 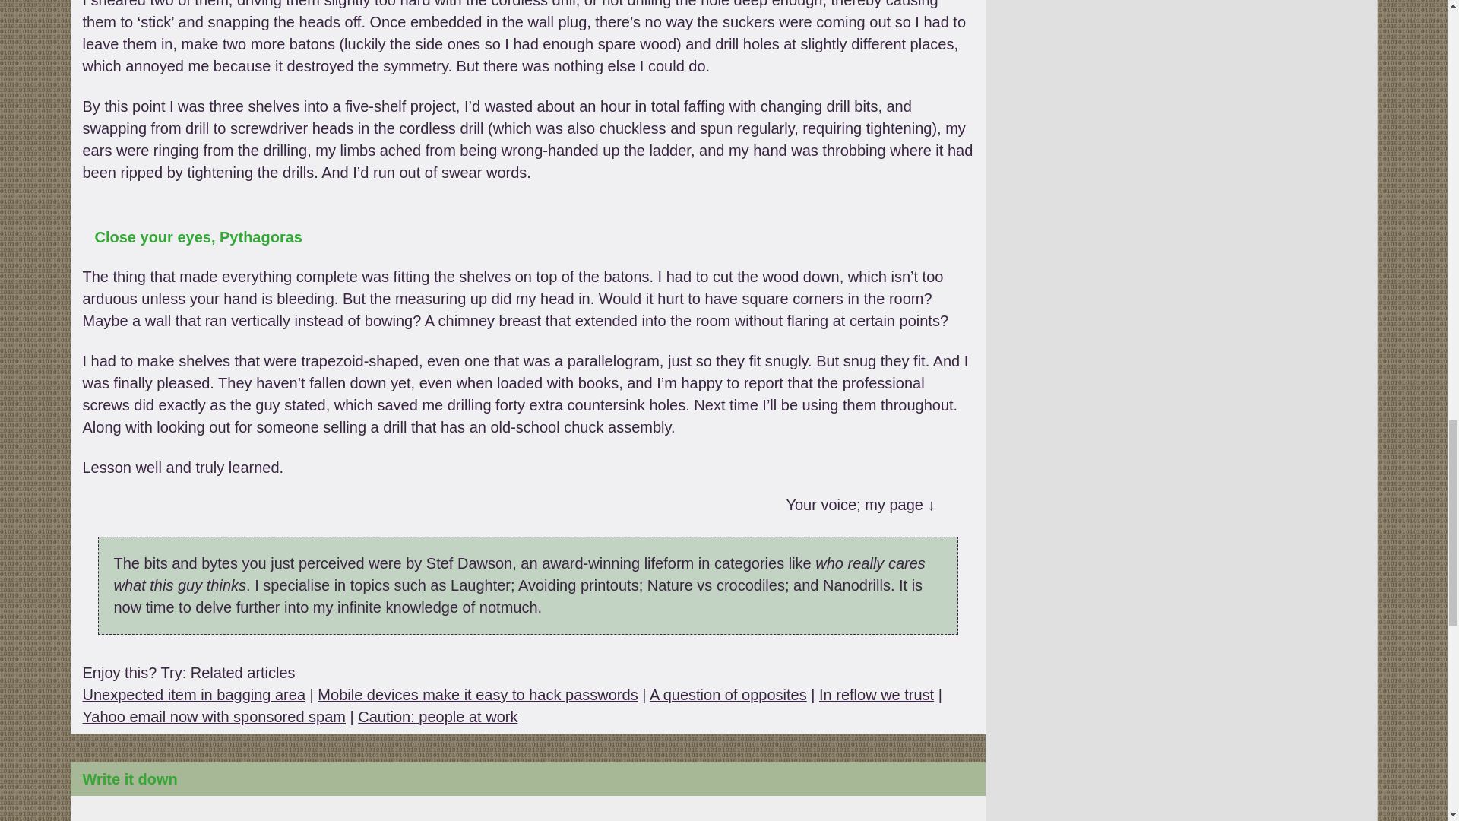 What do you see at coordinates (728, 694) in the screenshot?
I see `A question of opposites` at bounding box center [728, 694].